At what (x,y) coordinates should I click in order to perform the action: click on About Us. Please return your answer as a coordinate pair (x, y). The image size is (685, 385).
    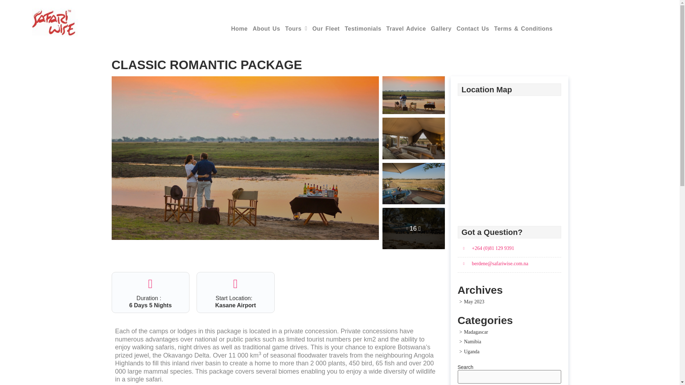
    Looking at the image, I should click on (266, 29).